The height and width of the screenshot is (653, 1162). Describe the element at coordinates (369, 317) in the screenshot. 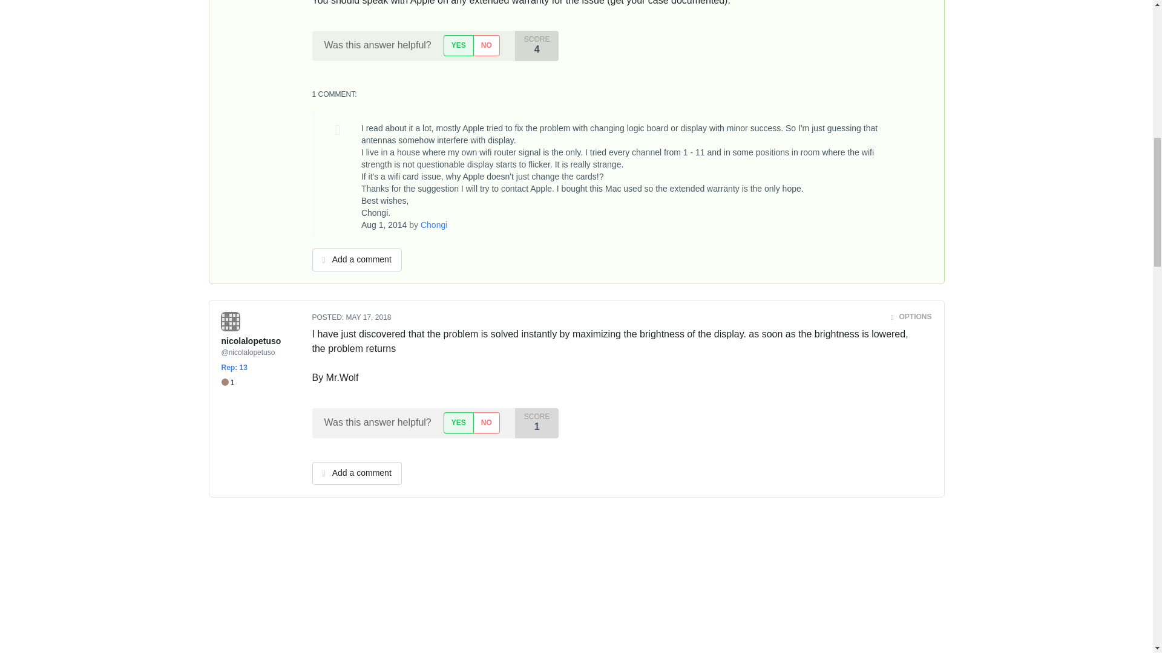

I see `Thu, 17 May 2018 07:17:51 -0700` at that location.